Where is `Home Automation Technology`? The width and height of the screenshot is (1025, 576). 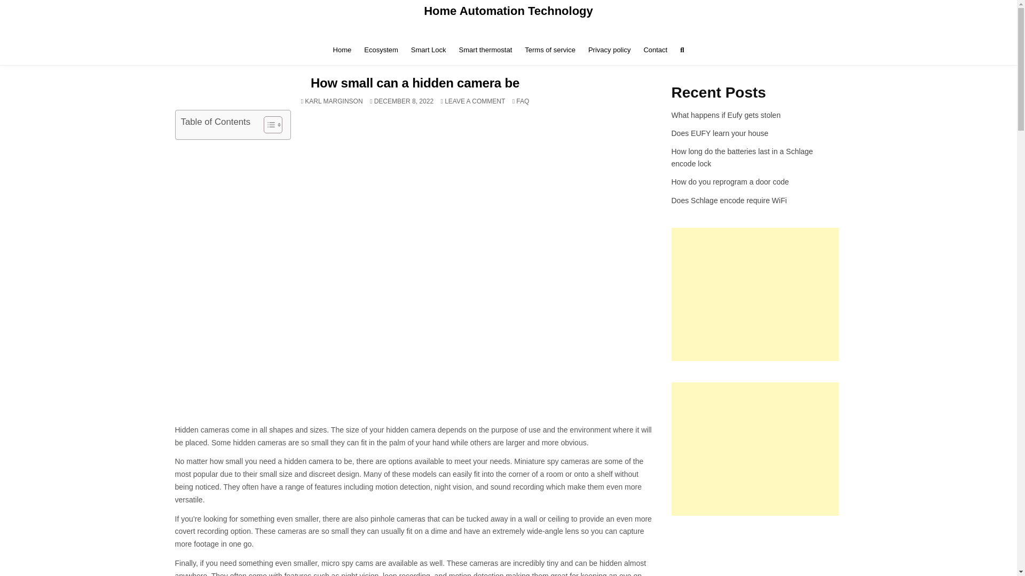 Home Automation Technology is located at coordinates (729, 201).